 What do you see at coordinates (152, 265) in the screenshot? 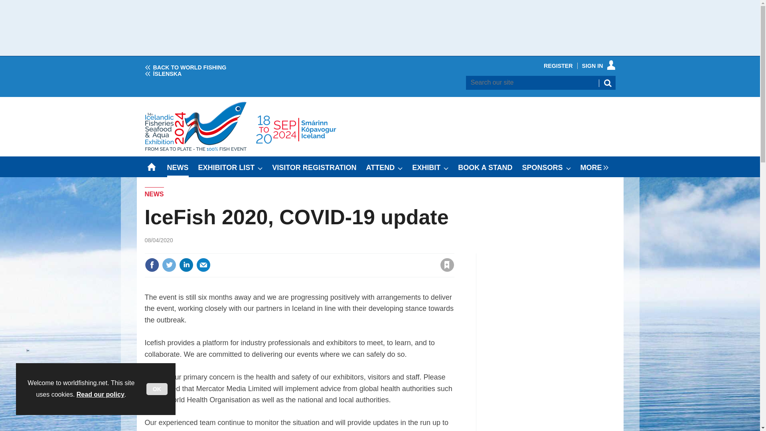
I see `Share this on Facebook` at bounding box center [152, 265].